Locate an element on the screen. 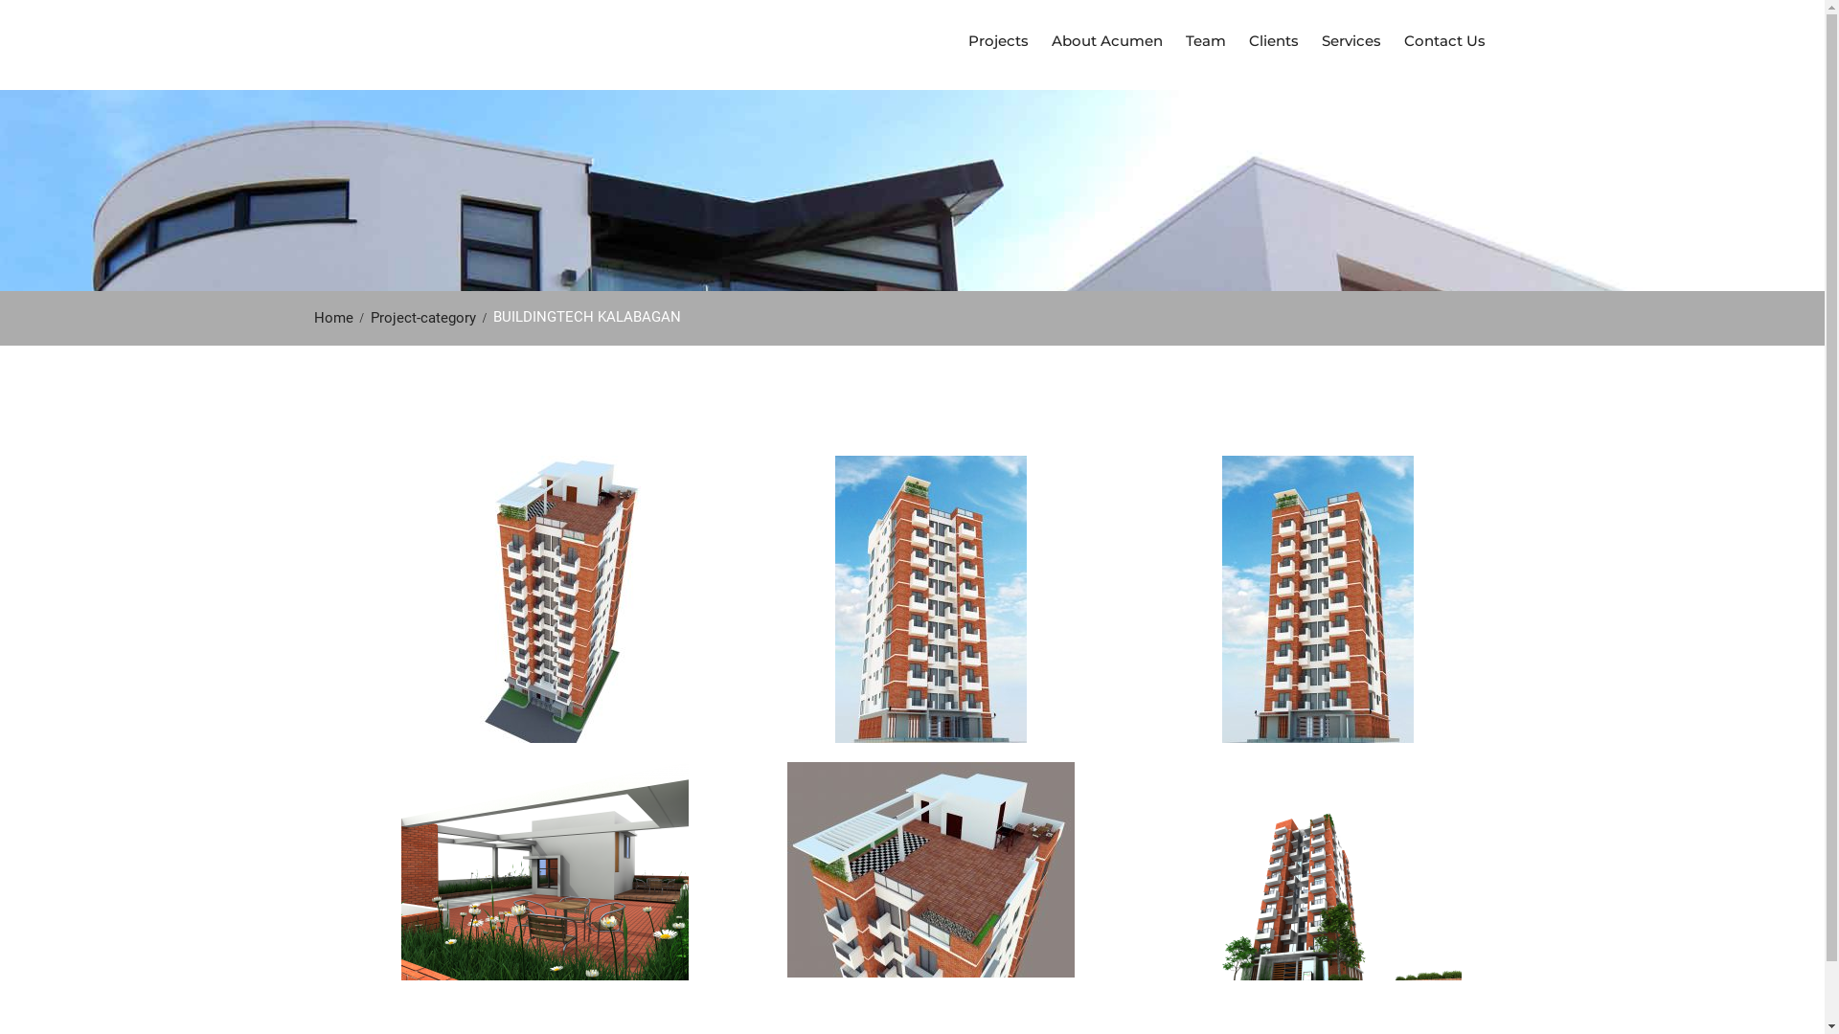 The image size is (1839, 1034). Home is located at coordinates (339, 318).